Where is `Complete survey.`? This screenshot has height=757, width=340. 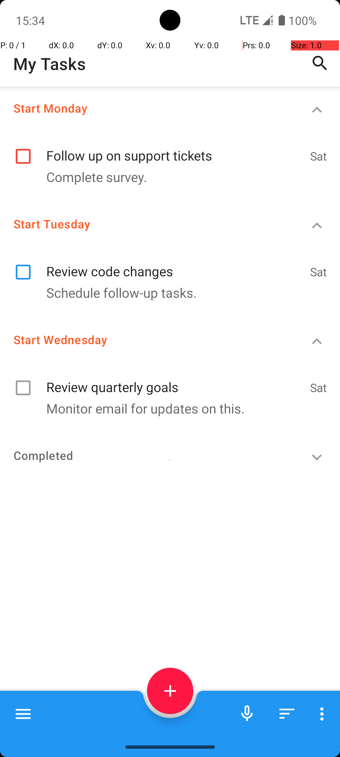
Complete survey. is located at coordinates (167, 177).